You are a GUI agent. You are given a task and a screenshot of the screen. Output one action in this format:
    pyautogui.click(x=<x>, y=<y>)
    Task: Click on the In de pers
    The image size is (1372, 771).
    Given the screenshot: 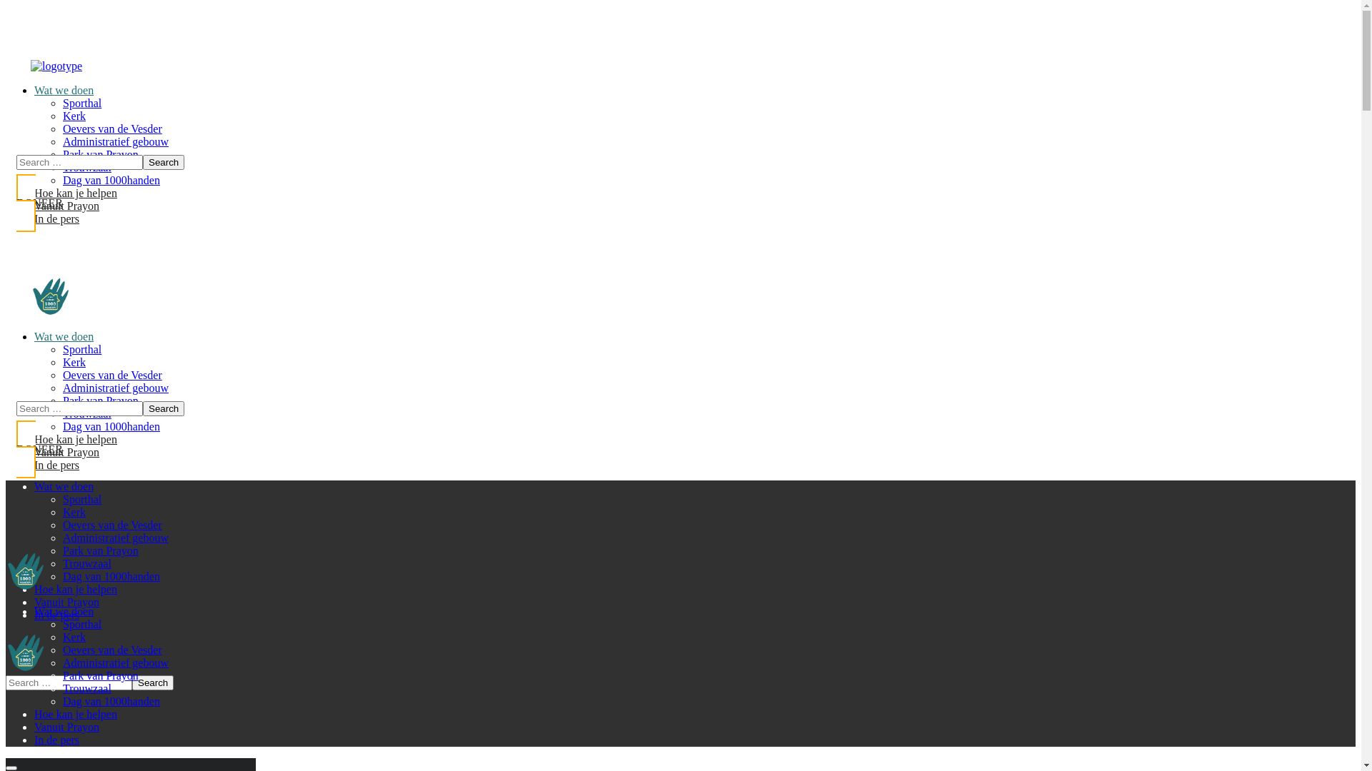 What is the action you would take?
    pyautogui.click(x=57, y=615)
    